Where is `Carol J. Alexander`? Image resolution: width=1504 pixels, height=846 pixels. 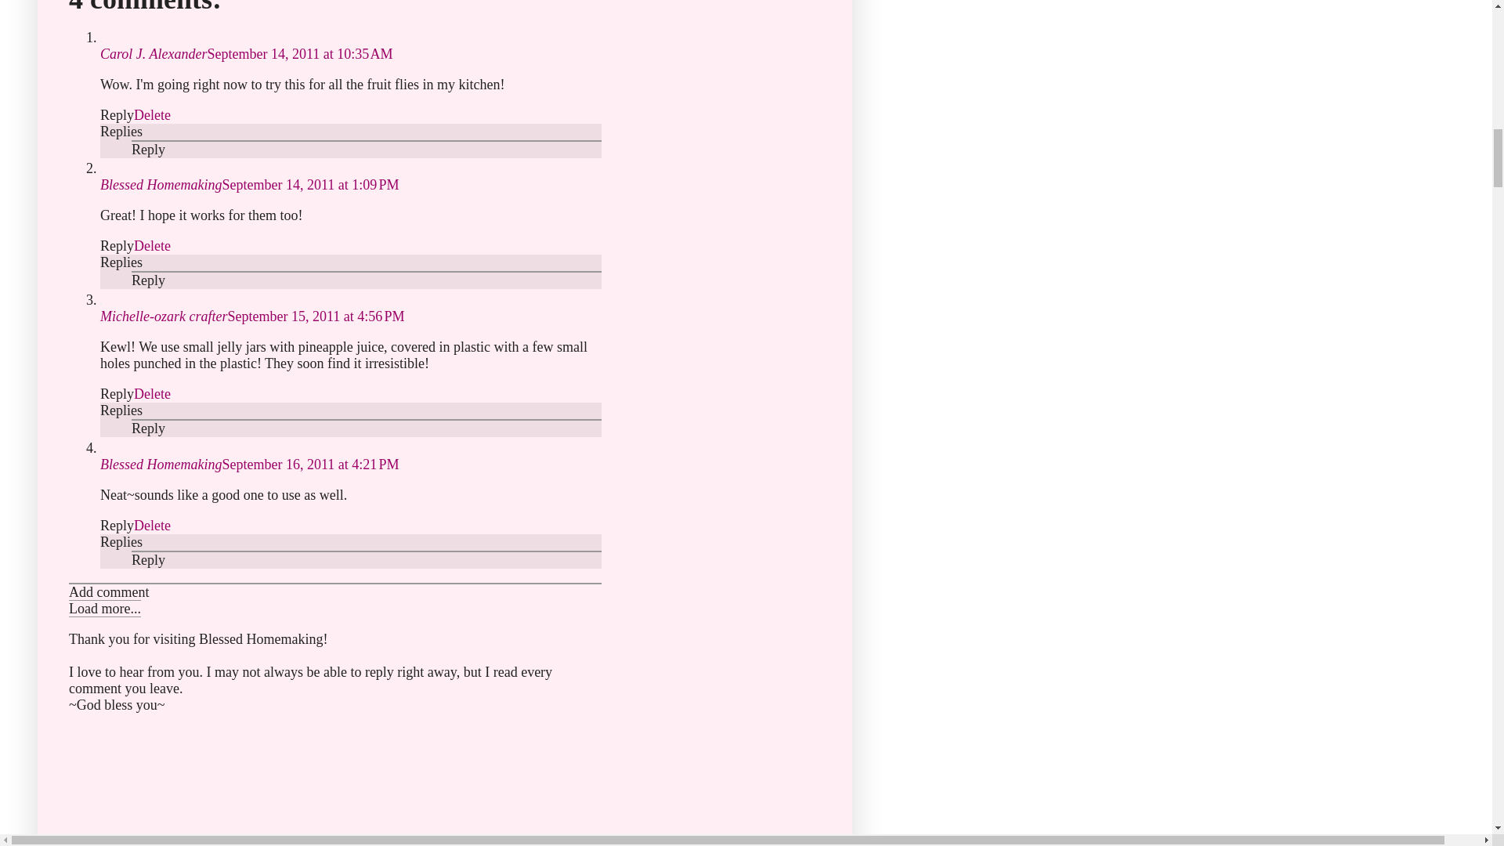 Carol J. Alexander is located at coordinates (154, 53).